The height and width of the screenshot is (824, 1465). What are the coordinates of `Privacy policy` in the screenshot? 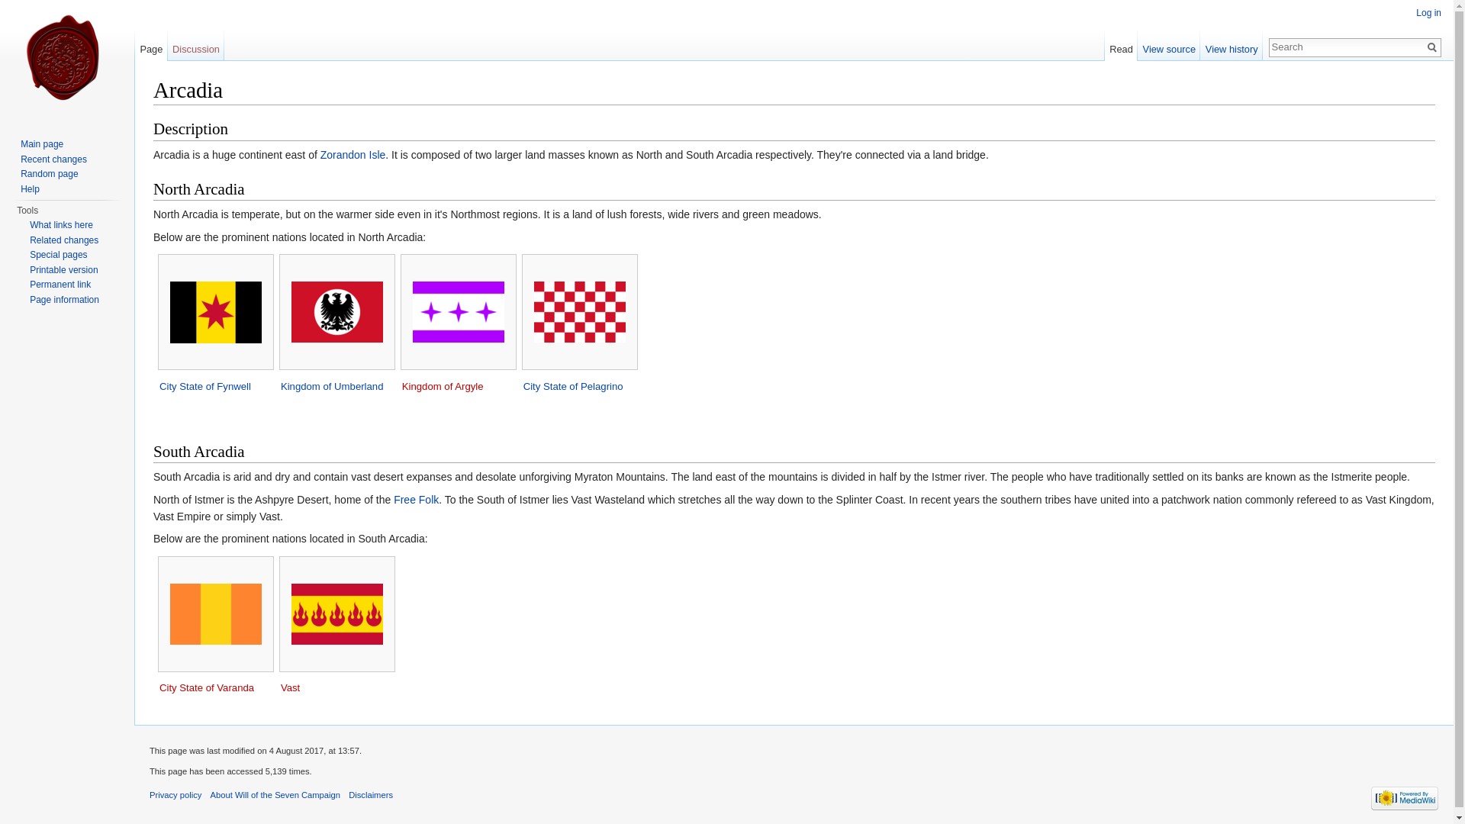 It's located at (175, 794).